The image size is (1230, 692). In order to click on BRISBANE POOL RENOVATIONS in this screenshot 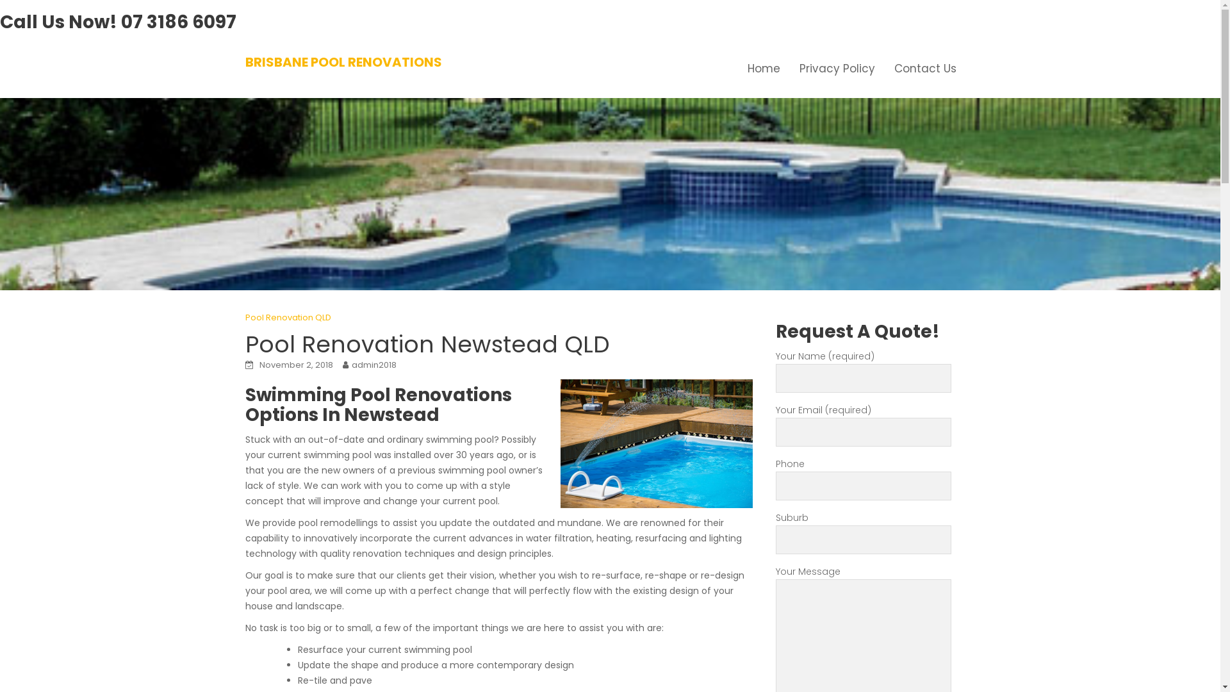, I will do `click(343, 62)`.